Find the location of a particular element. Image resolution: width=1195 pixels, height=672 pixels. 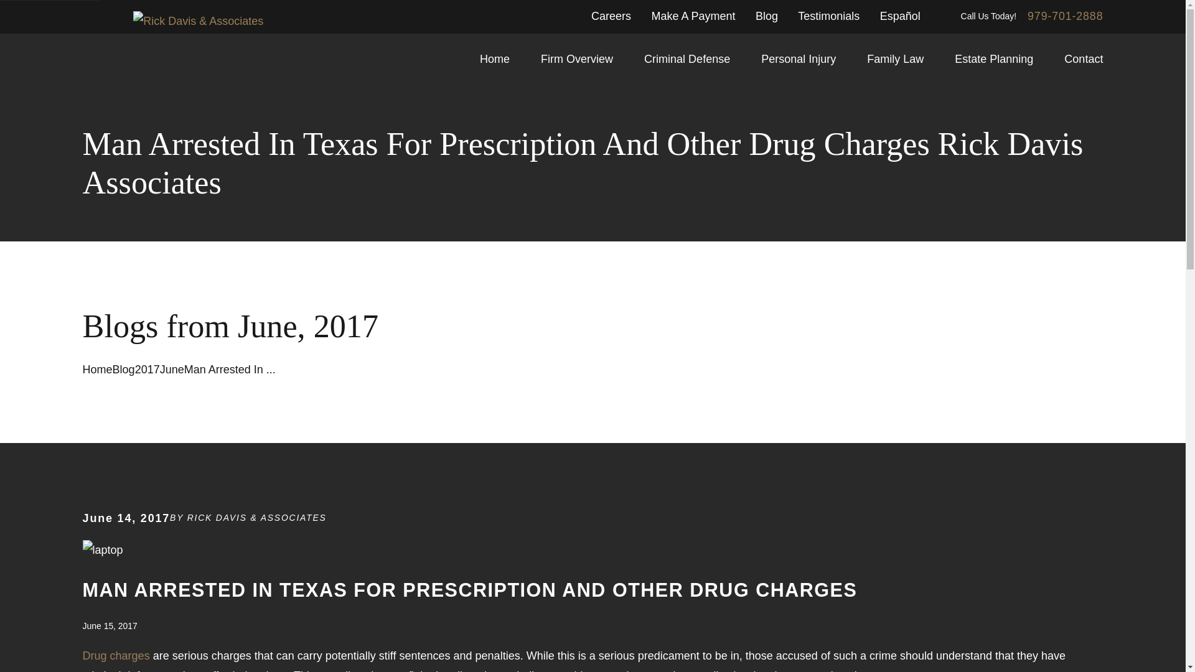

Criminal Defense is located at coordinates (687, 60).